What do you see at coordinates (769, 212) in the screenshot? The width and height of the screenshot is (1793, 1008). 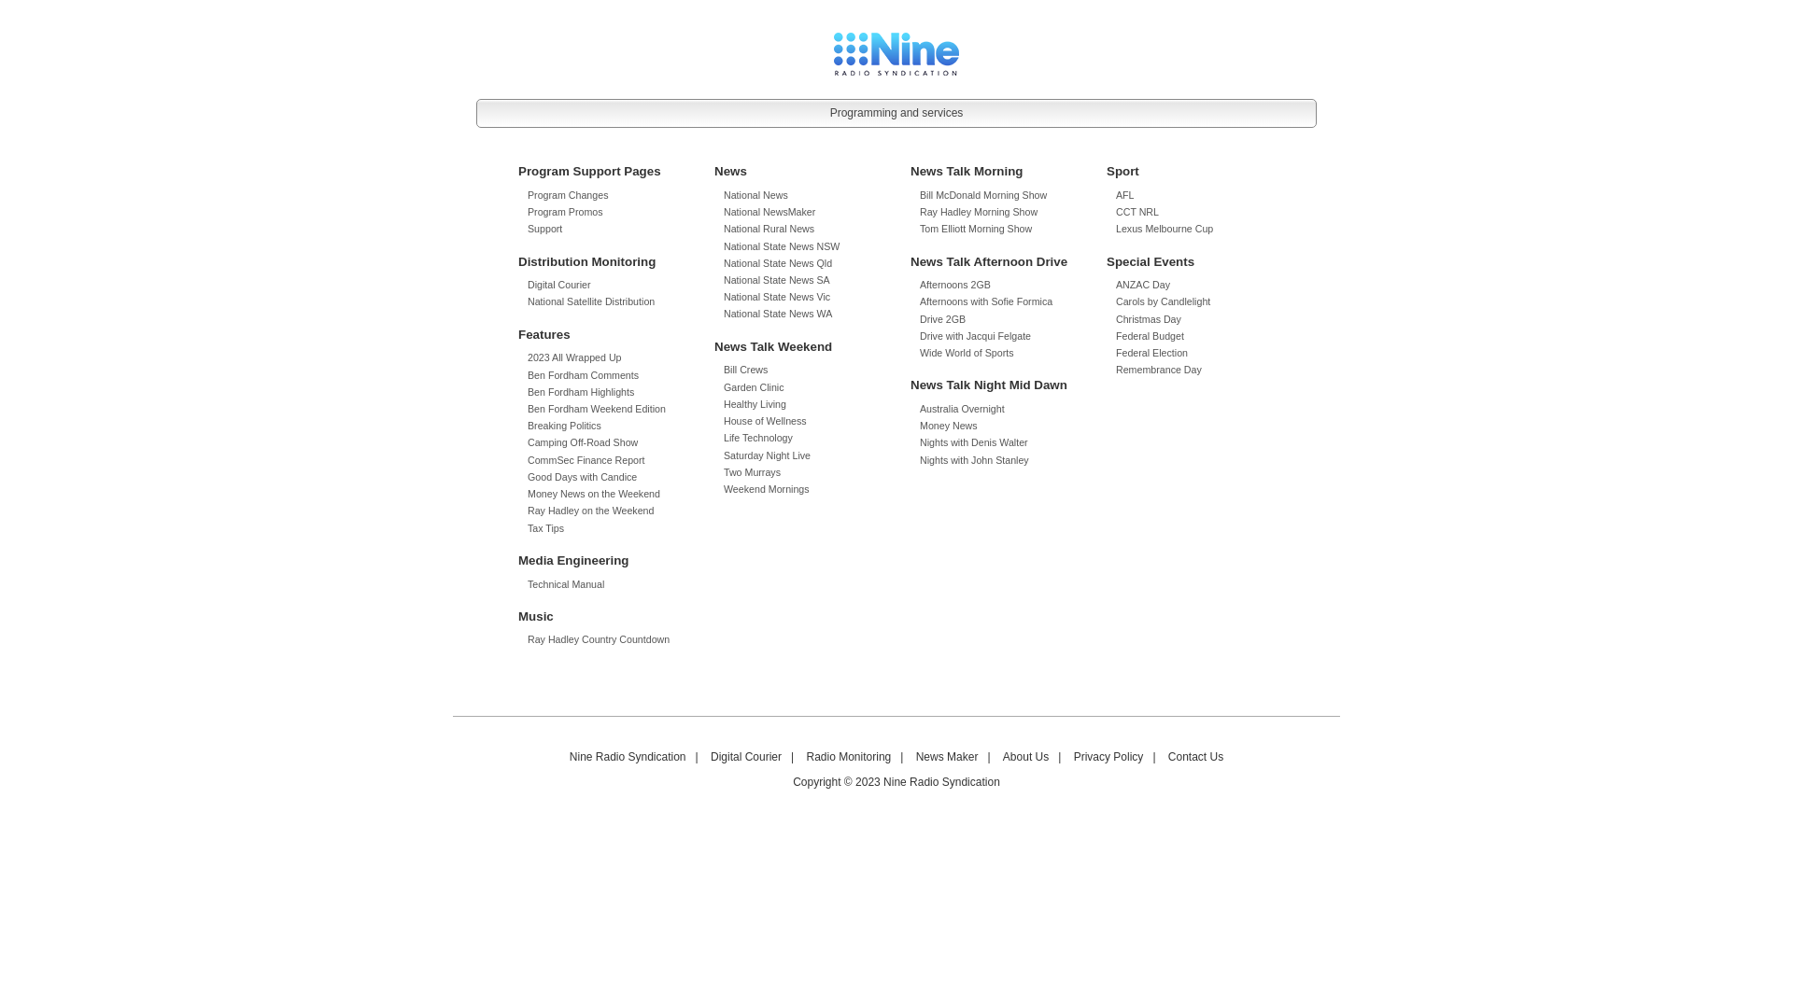 I see `National NewsMaker` at bounding box center [769, 212].